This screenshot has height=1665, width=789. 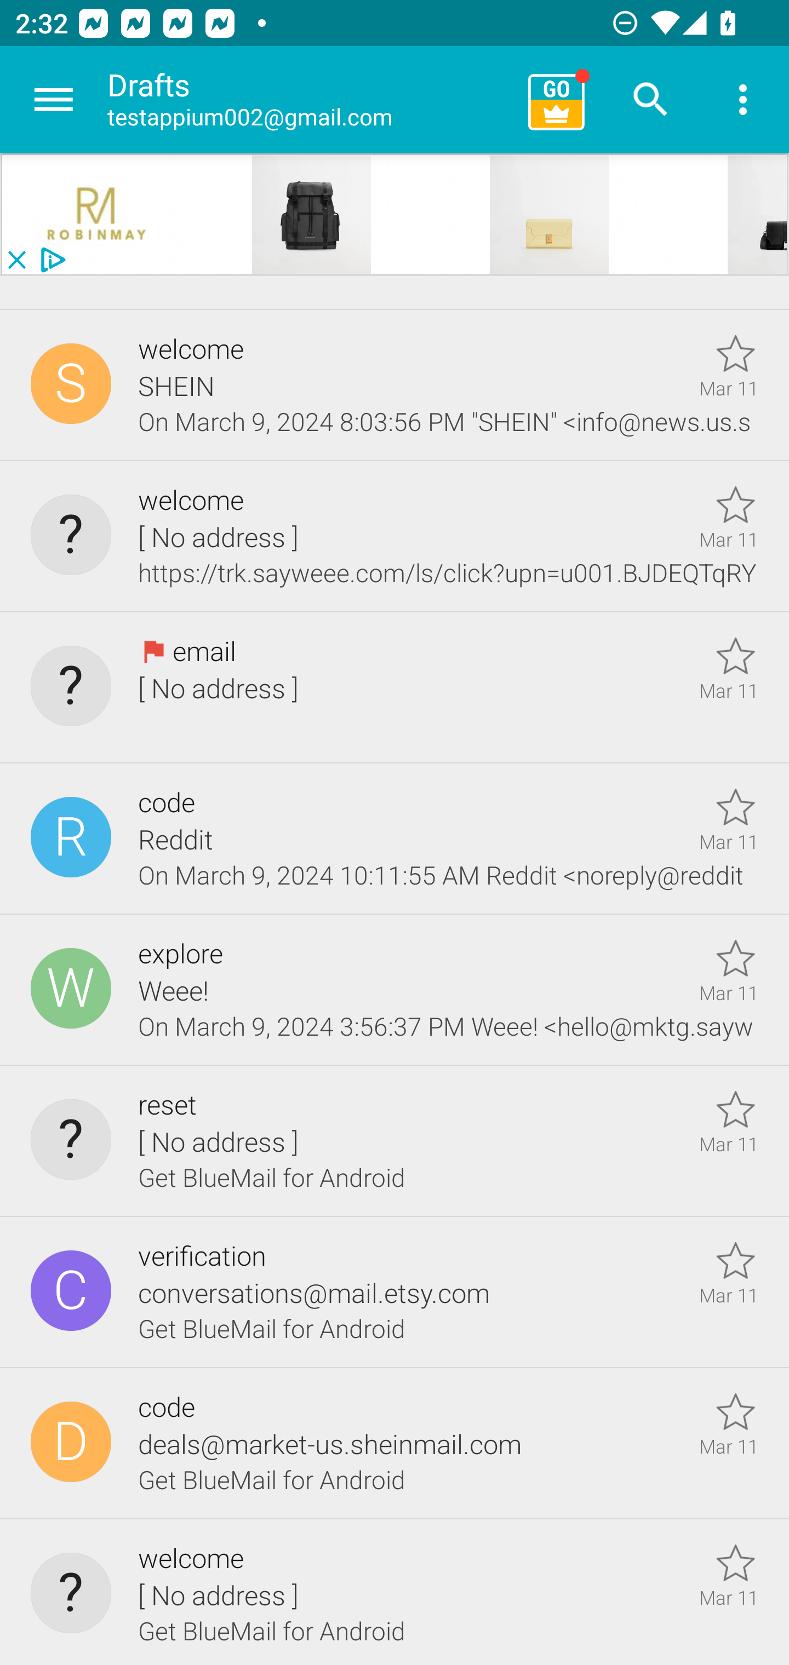 I want to click on close_button, so click(x=16, y=260).